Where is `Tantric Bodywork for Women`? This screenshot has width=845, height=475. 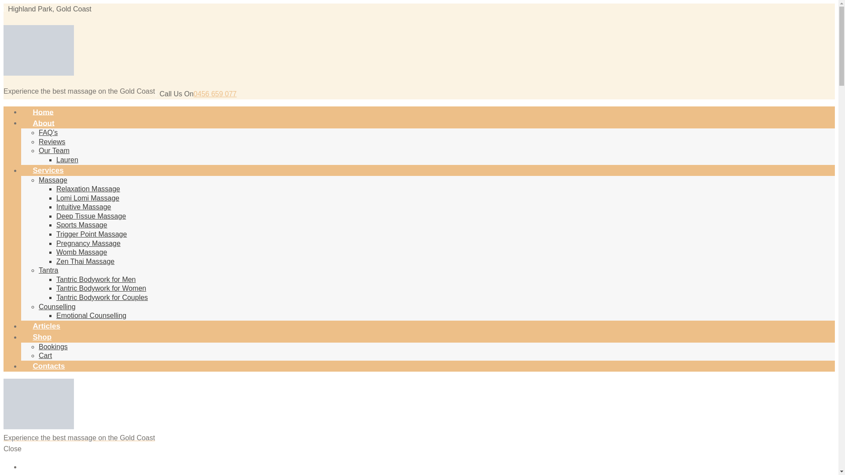 Tantric Bodywork for Women is located at coordinates (101, 289).